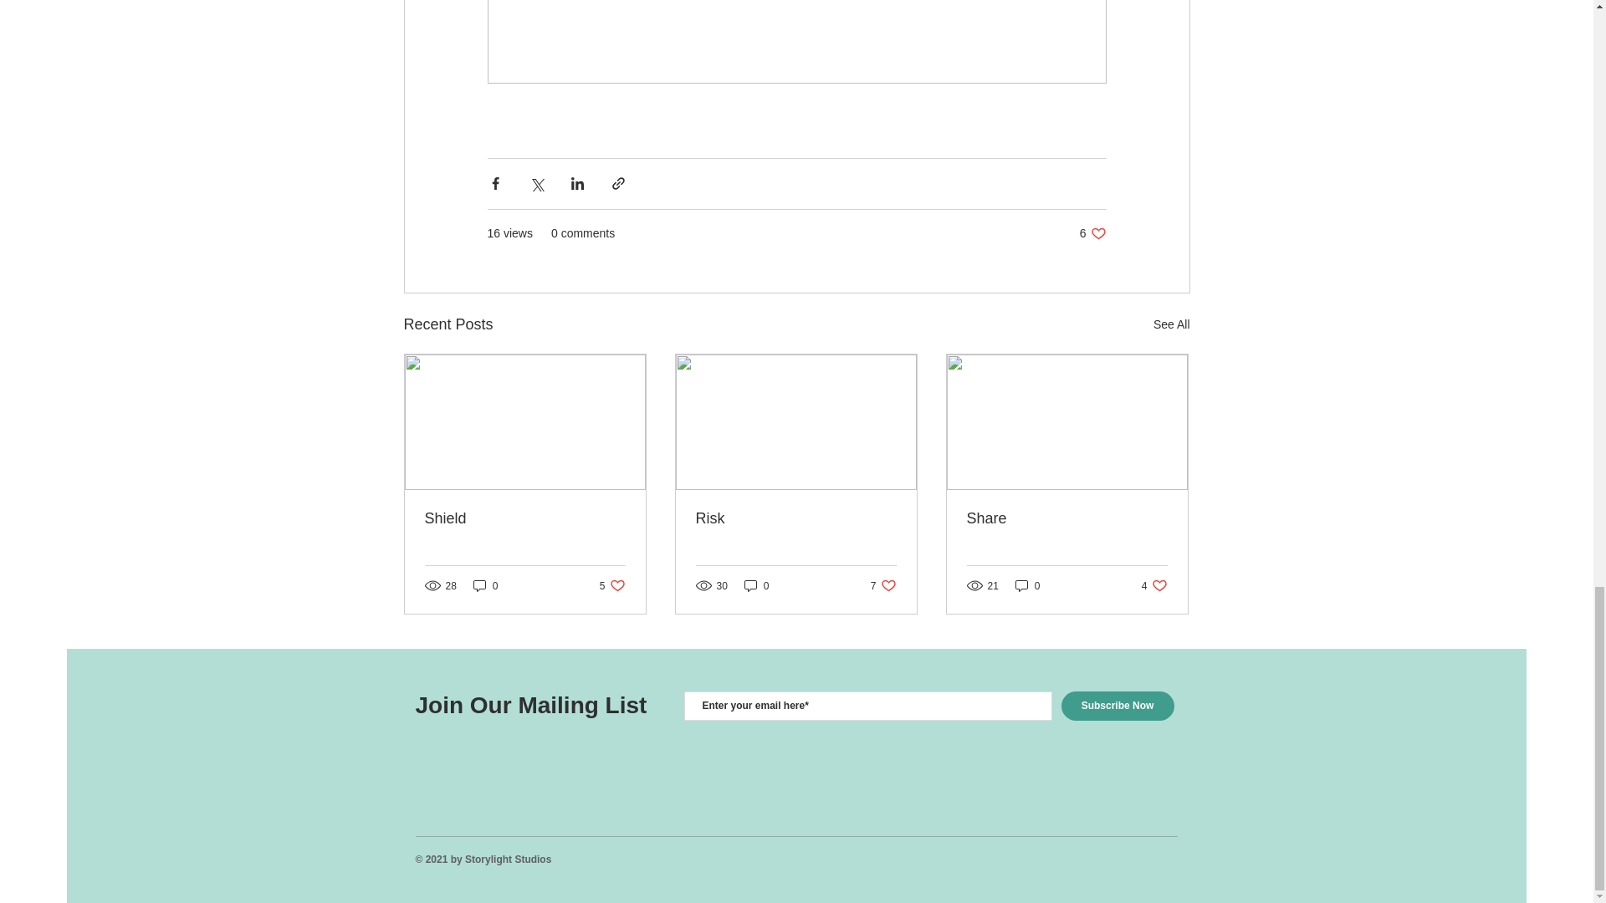 Image resolution: width=1606 pixels, height=903 pixels. Describe the element at coordinates (612, 585) in the screenshot. I see `Subscribe Now` at that location.